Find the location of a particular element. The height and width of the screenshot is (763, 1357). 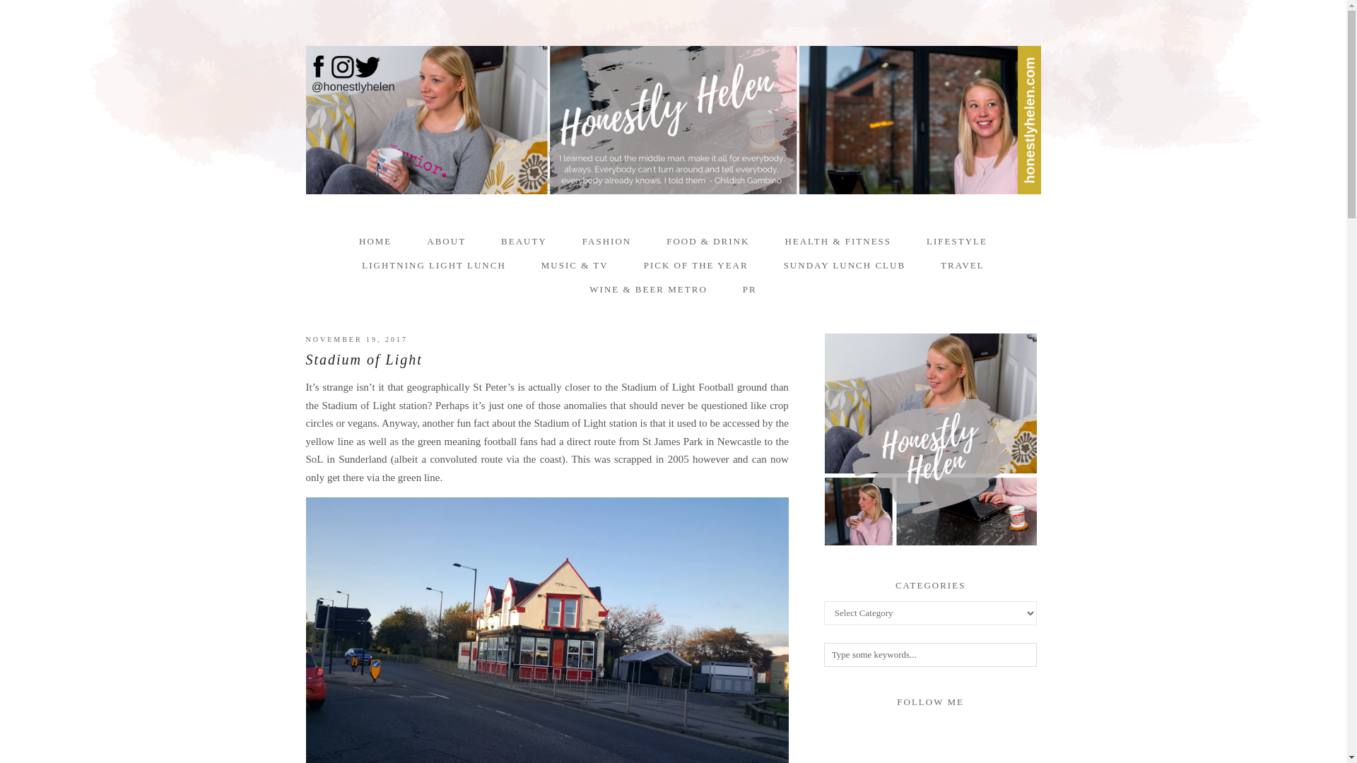

Twitter is located at coordinates (905, 729).